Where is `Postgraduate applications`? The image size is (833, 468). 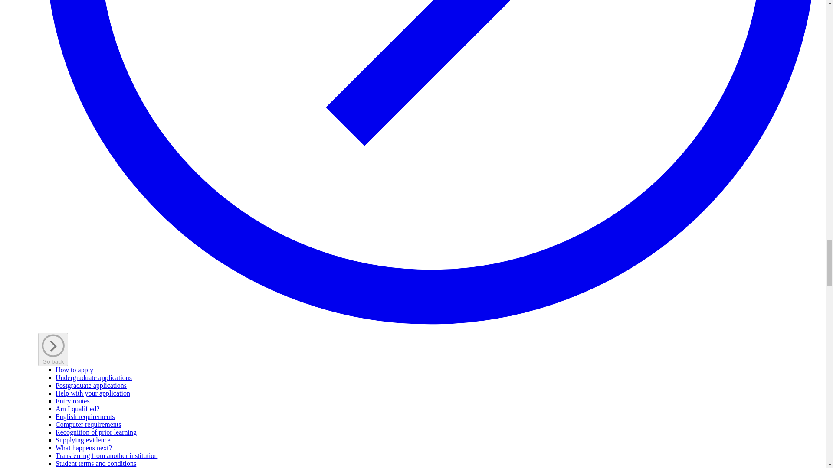
Postgraduate applications is located at coordinates (91, 385).